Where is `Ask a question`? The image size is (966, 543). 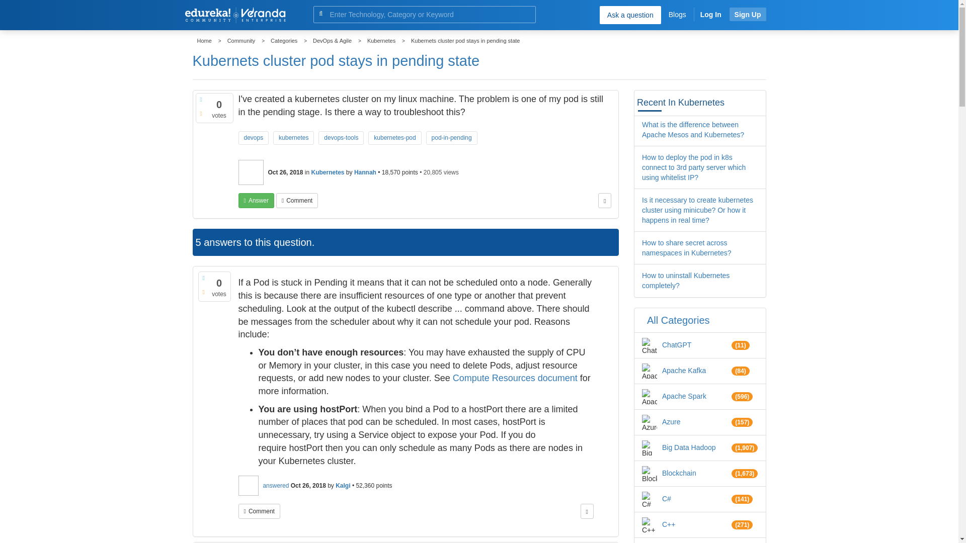
Ask a question is located at coordinates (630, 15).